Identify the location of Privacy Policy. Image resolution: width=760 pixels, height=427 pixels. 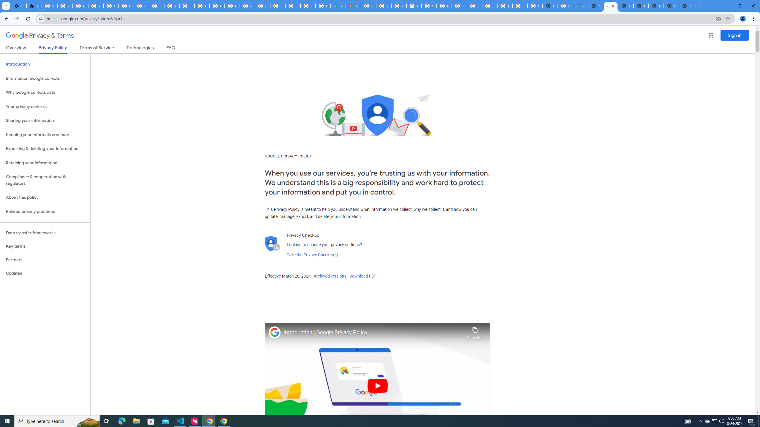
(52, 49).